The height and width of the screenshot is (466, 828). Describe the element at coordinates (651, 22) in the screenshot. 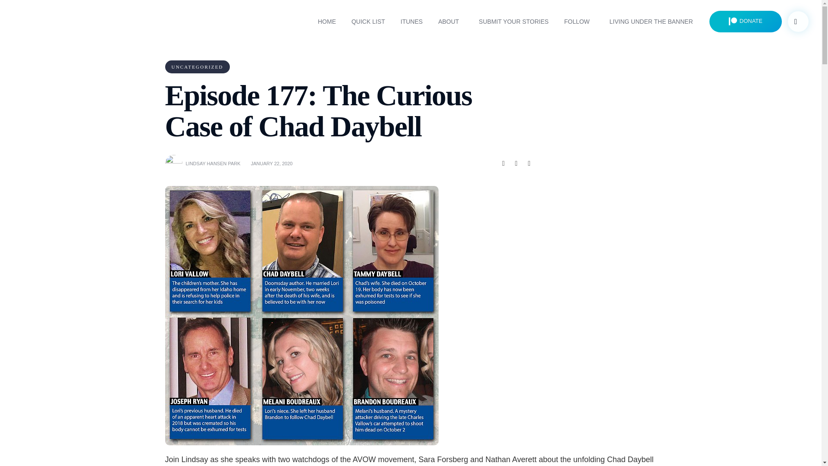

I see `LIVING UNDER THE BANNER` at that location.